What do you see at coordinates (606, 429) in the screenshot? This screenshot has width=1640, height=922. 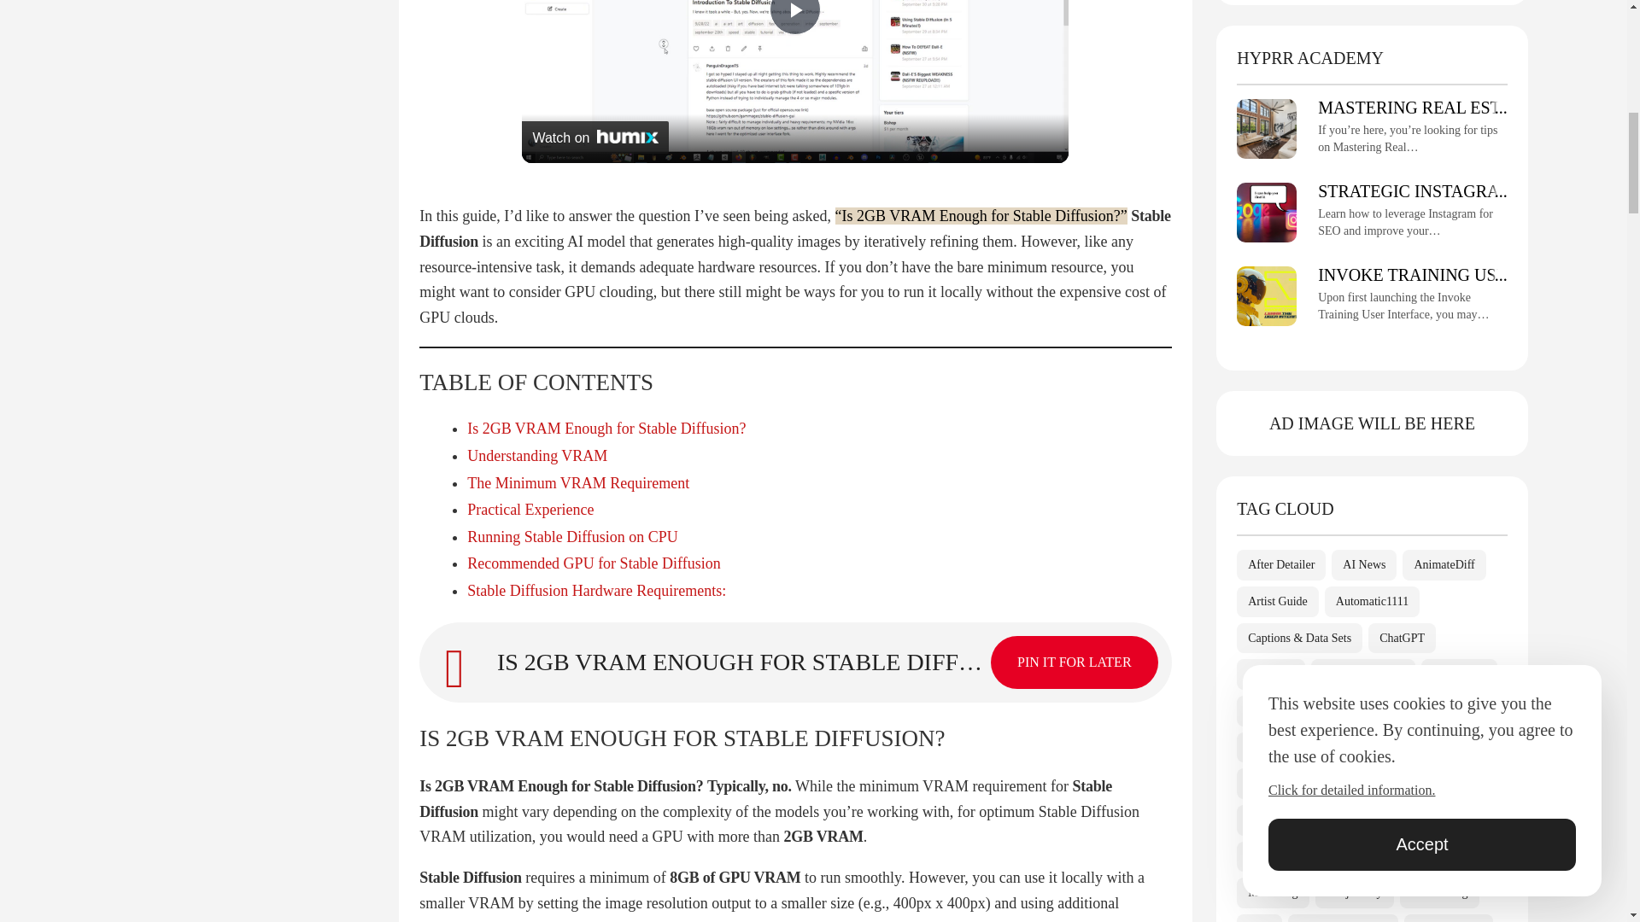 I see `Is 2GB VRAM Enough for Stable Diffusion?` at bounding box center [606, 429].